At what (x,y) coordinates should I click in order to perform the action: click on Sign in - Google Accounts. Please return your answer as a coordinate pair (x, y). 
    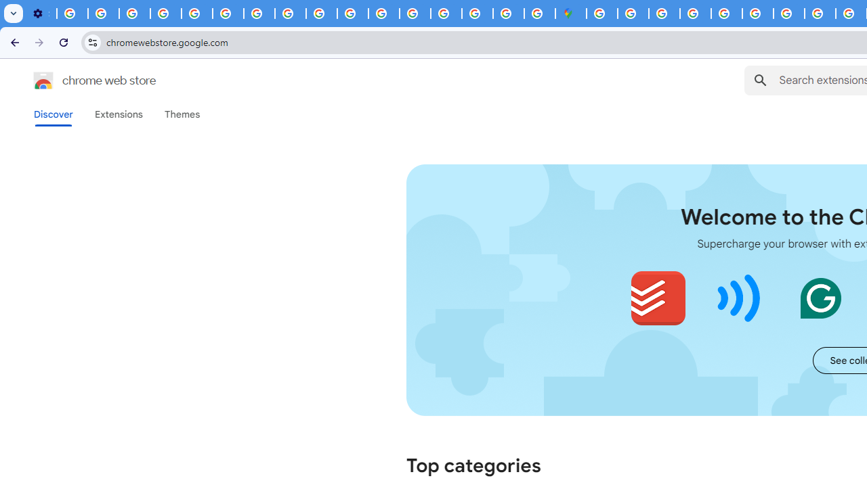
    Looking at the image, I should click on (633, 14).